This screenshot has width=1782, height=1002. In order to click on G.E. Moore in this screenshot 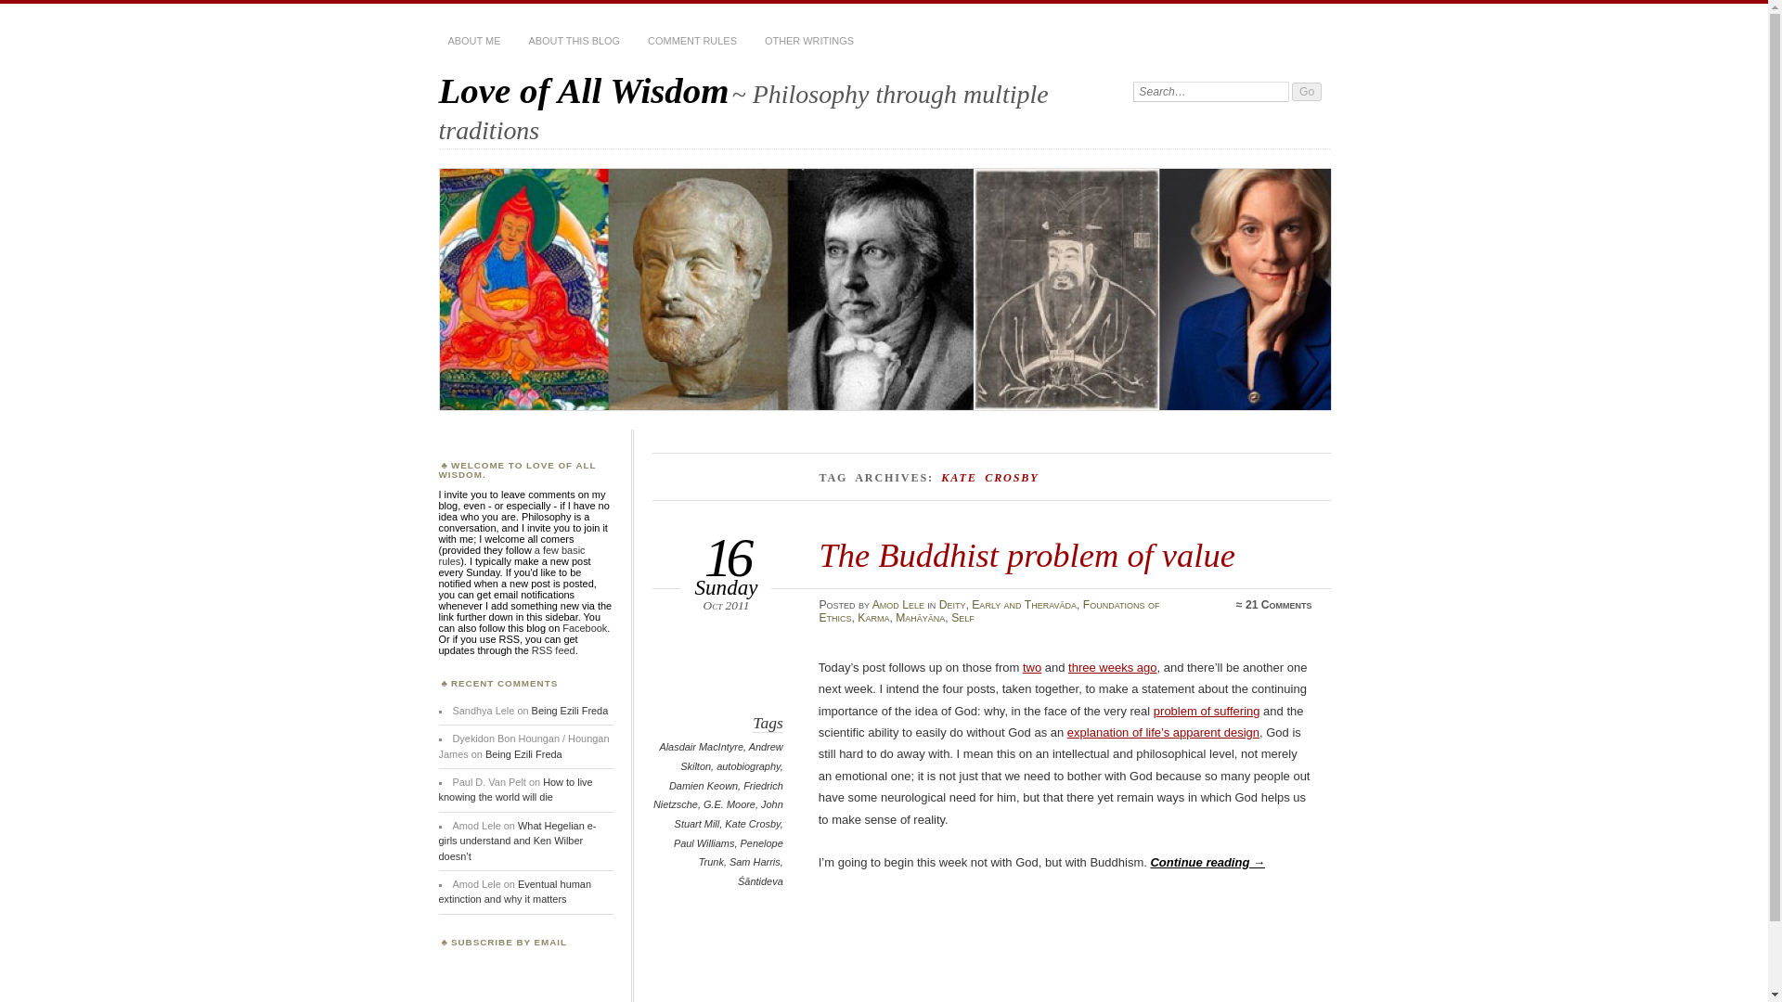, I will do `click(730, 803)`.